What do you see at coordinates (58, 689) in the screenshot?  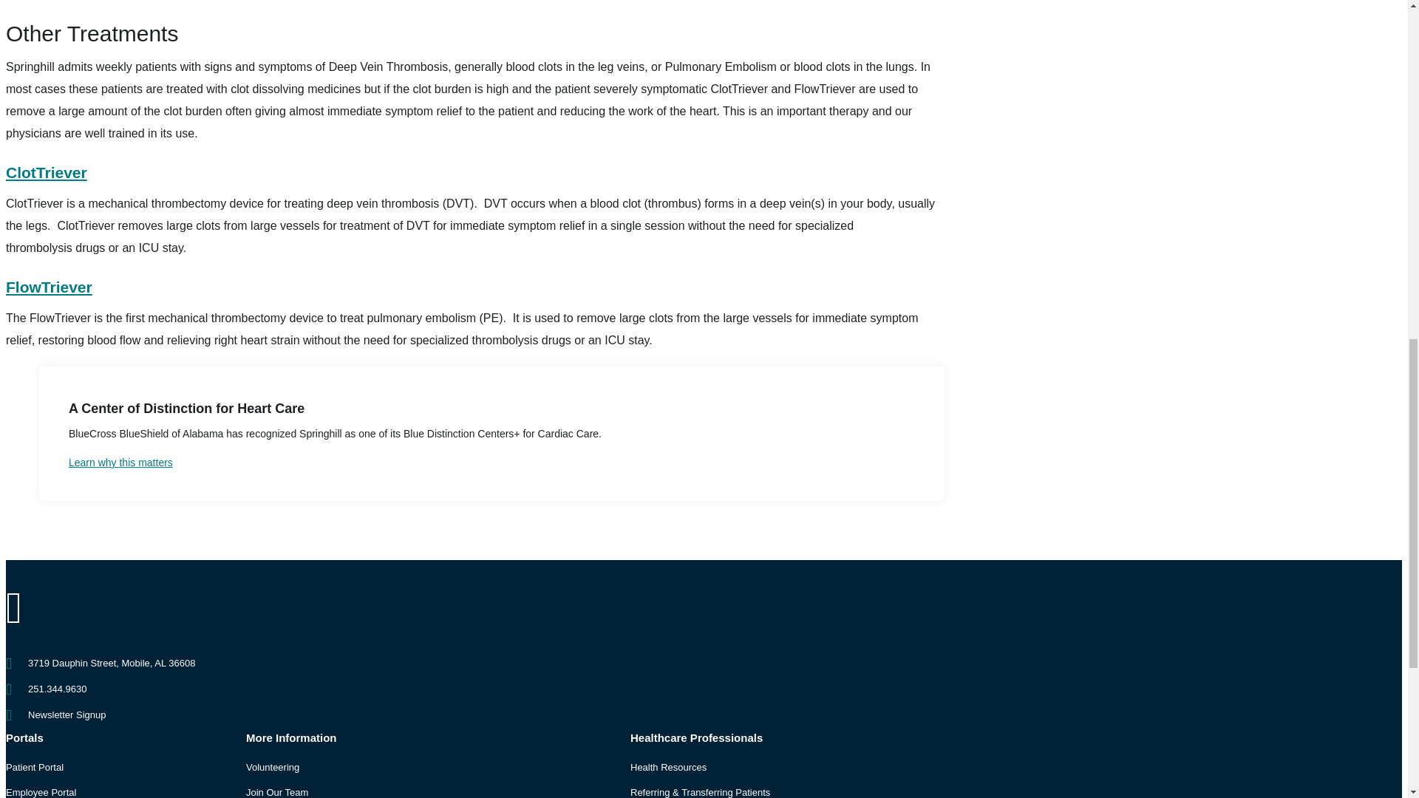 I see `251.344.9630` at bounding box center [58, 689].